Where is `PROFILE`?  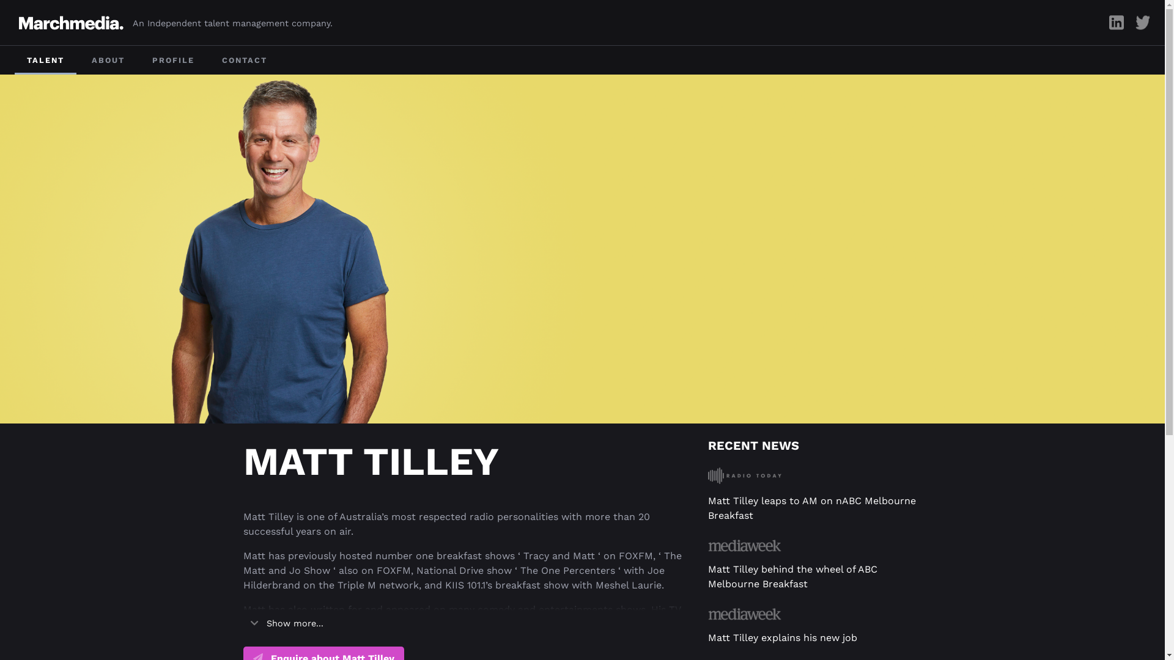 PROFILE is located at coordinates (174, 60).